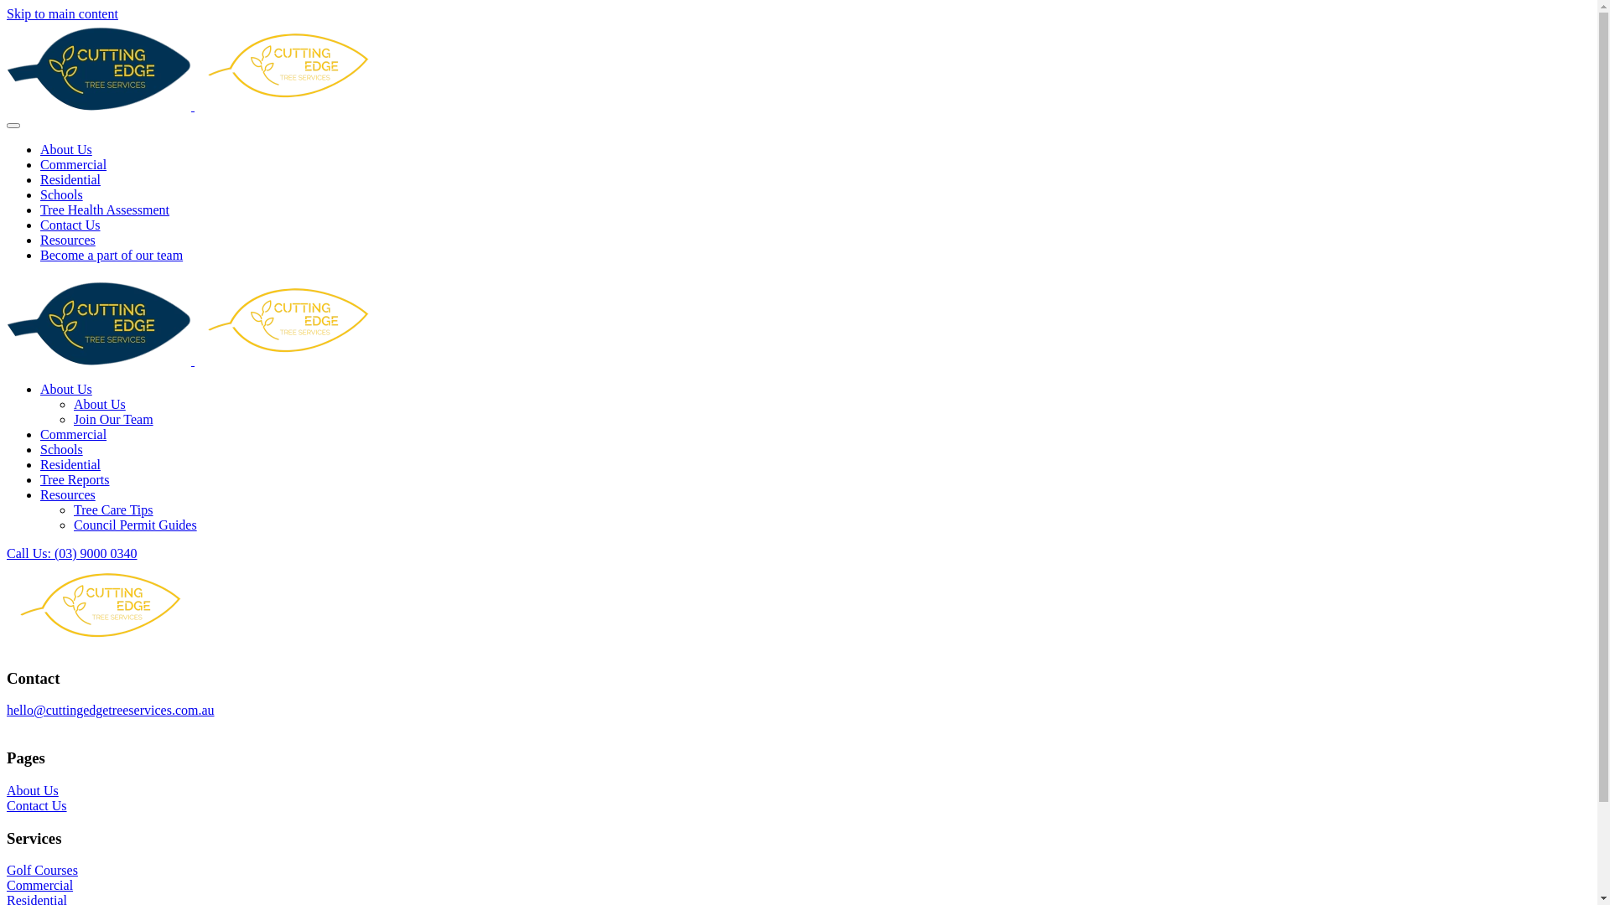 The height and width of the screenshot is (905, 1610). I want to click on Join Our Team, so click(114, 419).